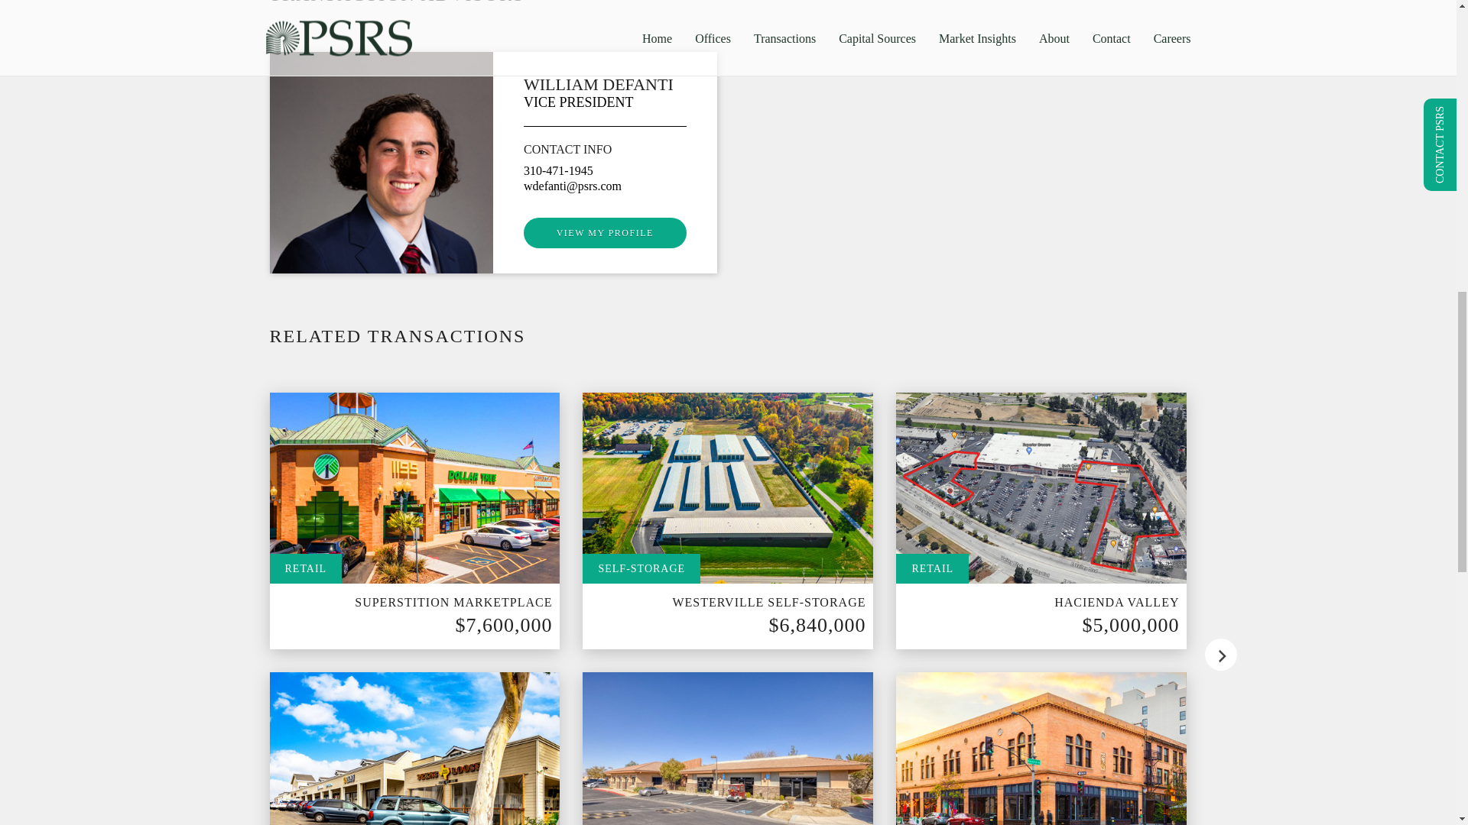 This screenshot has width=1468, height=825. Describe the element at coordinates (606, 233) in the screenshot. I see `VIEW MY PROFILE` at that location.